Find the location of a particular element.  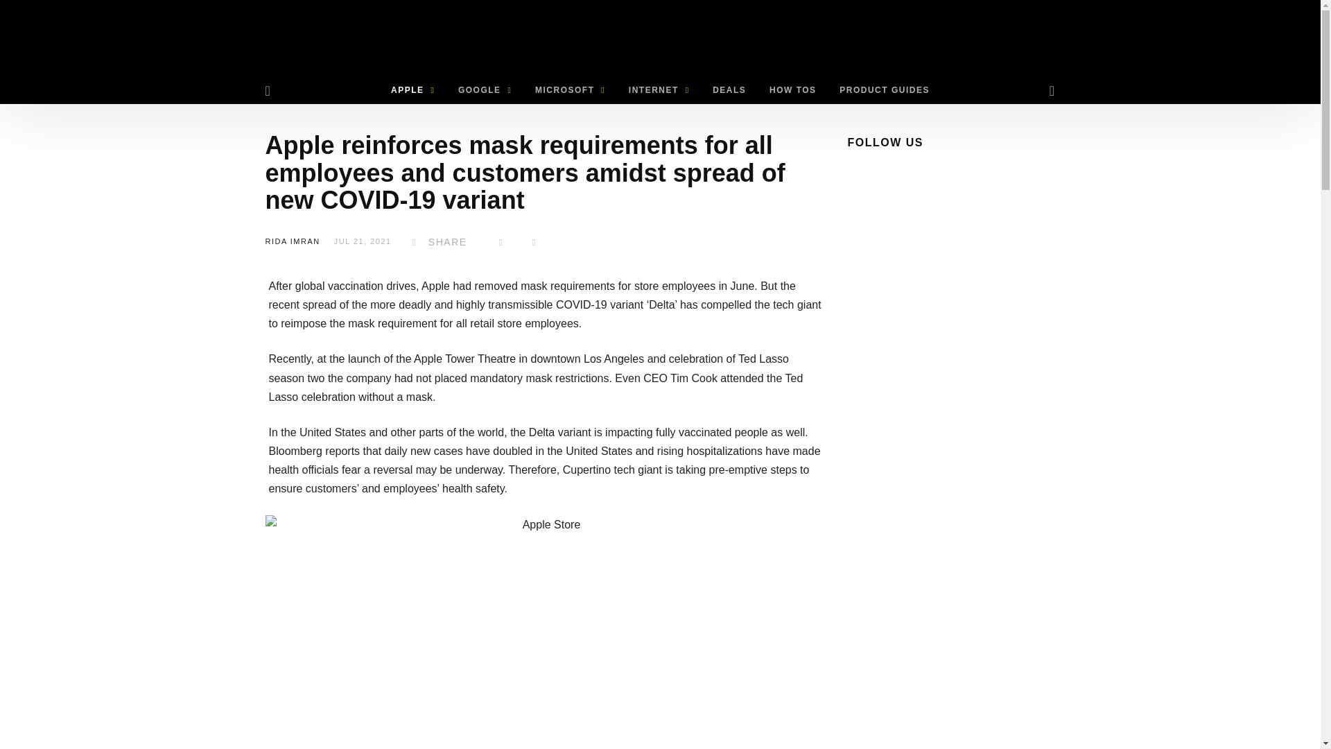

More is located at coordinates (534, 242).